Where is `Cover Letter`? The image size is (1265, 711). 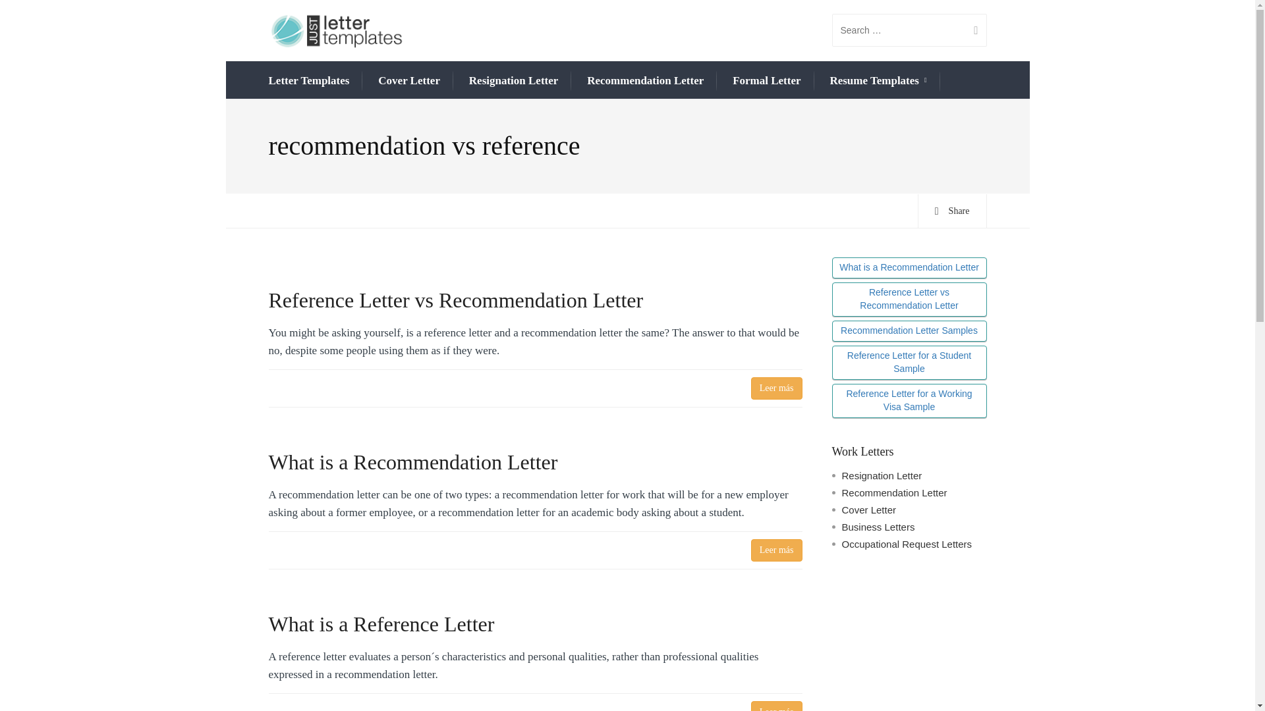
Cover Letter is located at coordinates (409, 80).